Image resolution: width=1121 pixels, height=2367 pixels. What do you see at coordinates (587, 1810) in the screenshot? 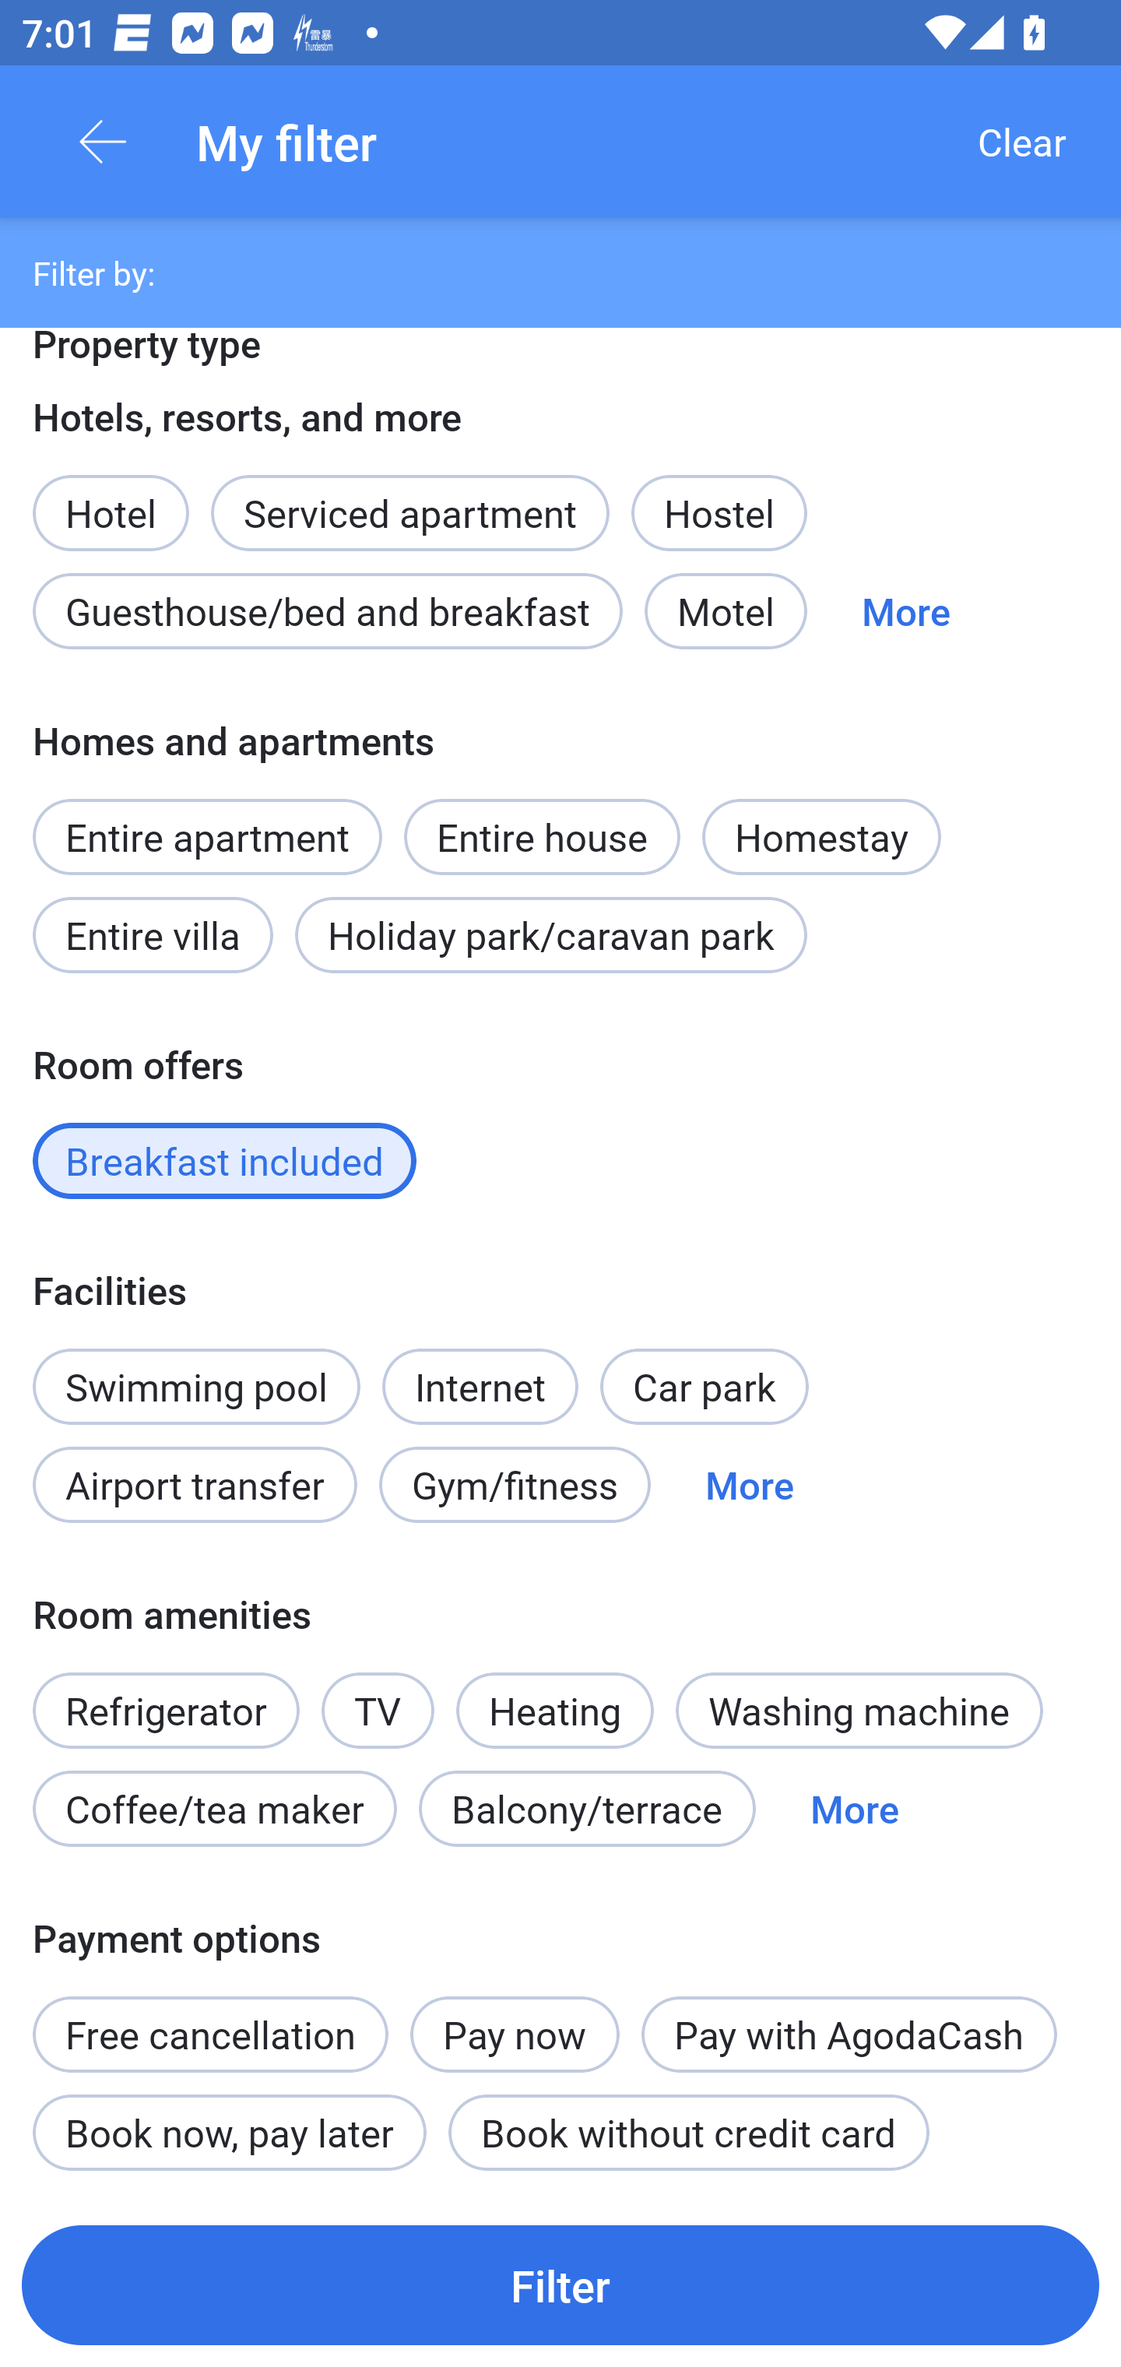
I see `Balcony/terrace` at bounding box center [587, 1810].